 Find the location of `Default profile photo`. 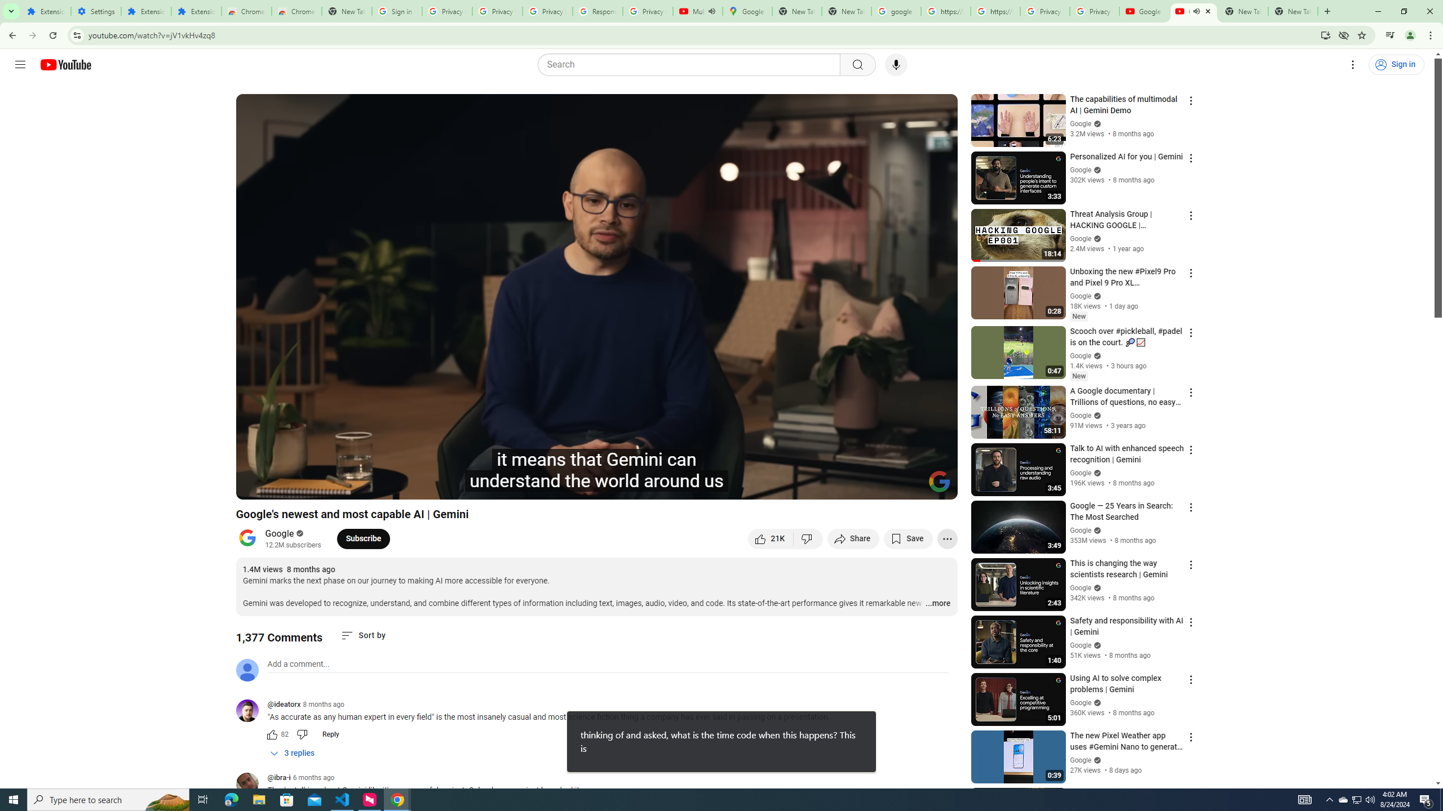

Default profile photo is located at coordinates (247, 670).